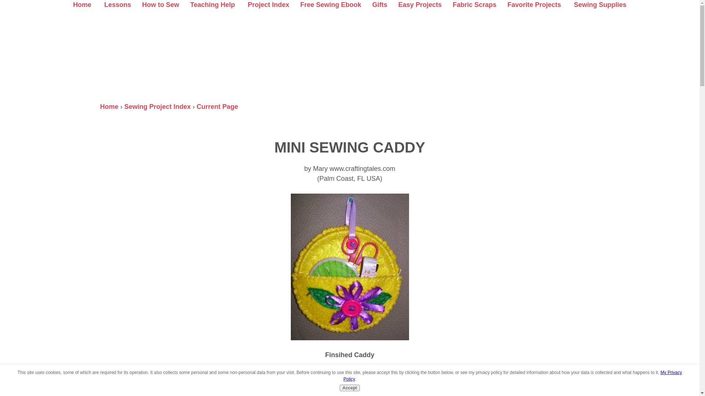 The image size is (705, 396). What do you see at coordinates (369, 384) in the screenshot?
I see `Lid Enclosed` at bounding box center [369, 384].